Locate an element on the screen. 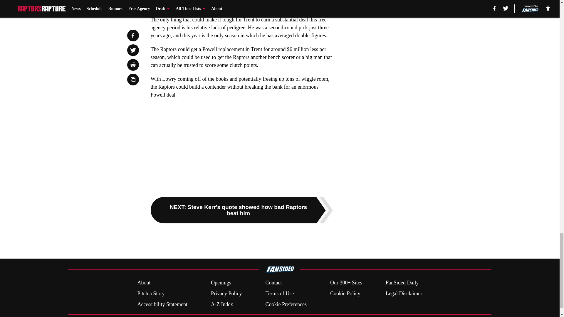 This screenshot has height=317, width=564. Contact is located at coordinates (273, 283).